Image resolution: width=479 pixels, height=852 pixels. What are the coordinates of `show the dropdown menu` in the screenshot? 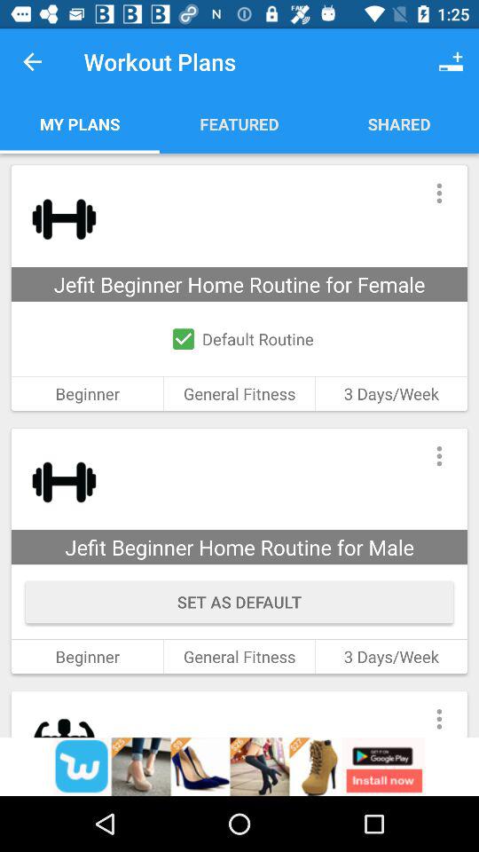 It's located at (438, 193).